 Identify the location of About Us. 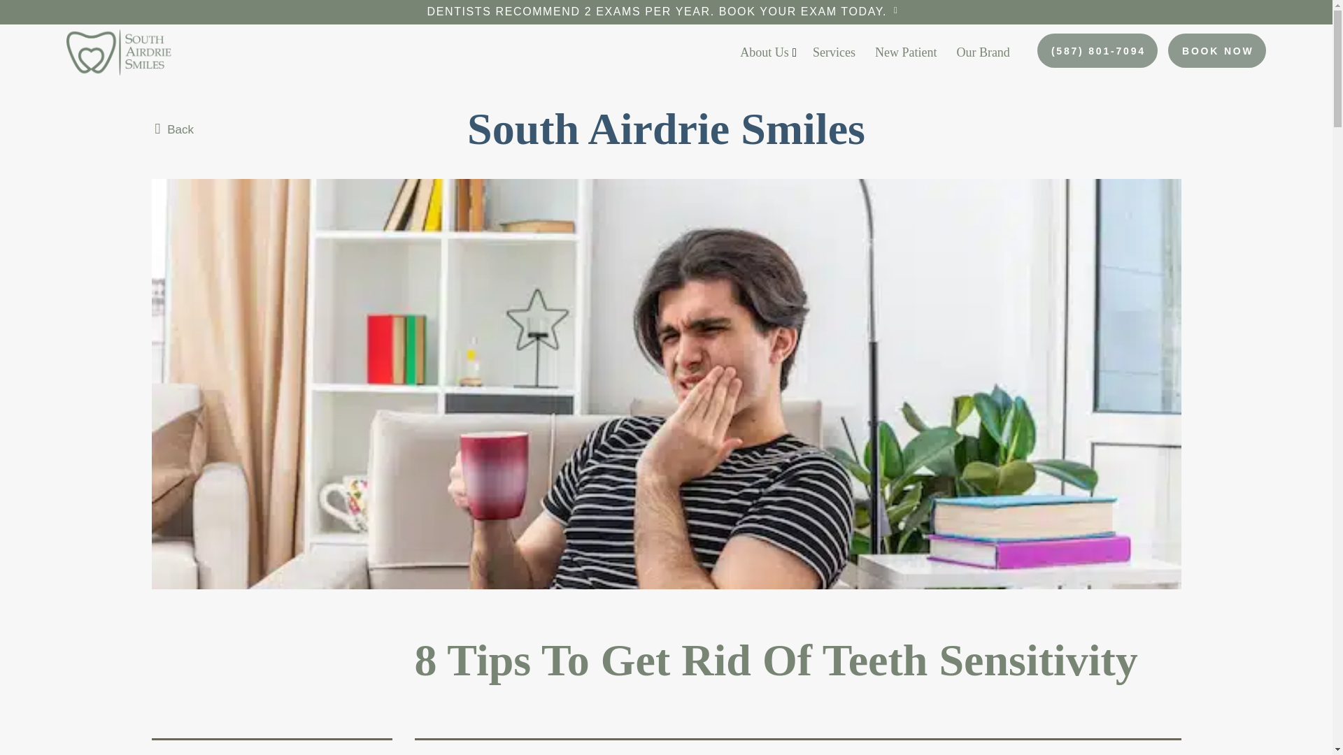
(766, 52).